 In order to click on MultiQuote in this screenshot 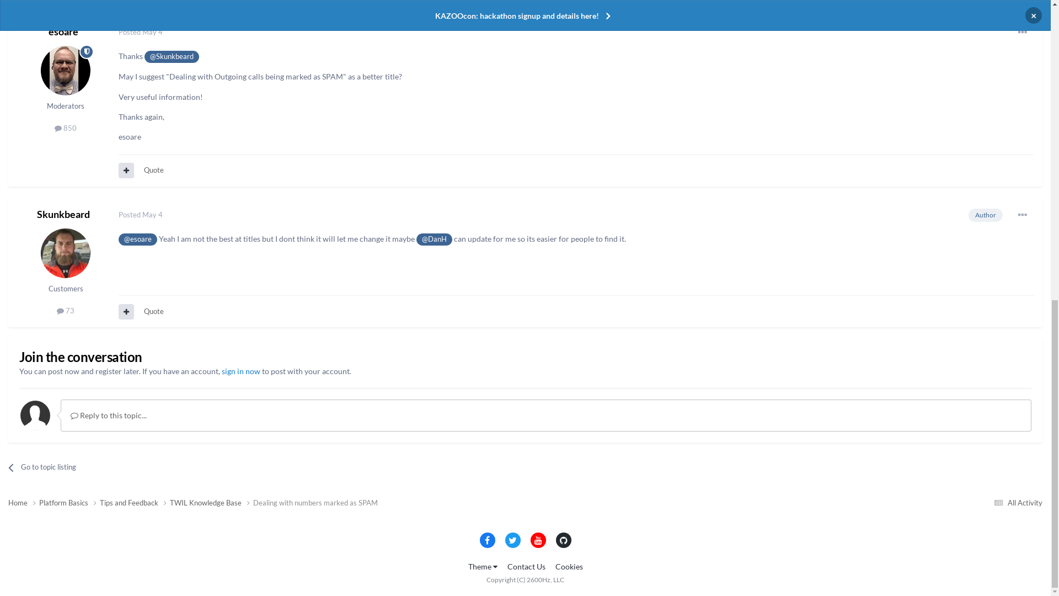, I will do `click(126, 568)`.